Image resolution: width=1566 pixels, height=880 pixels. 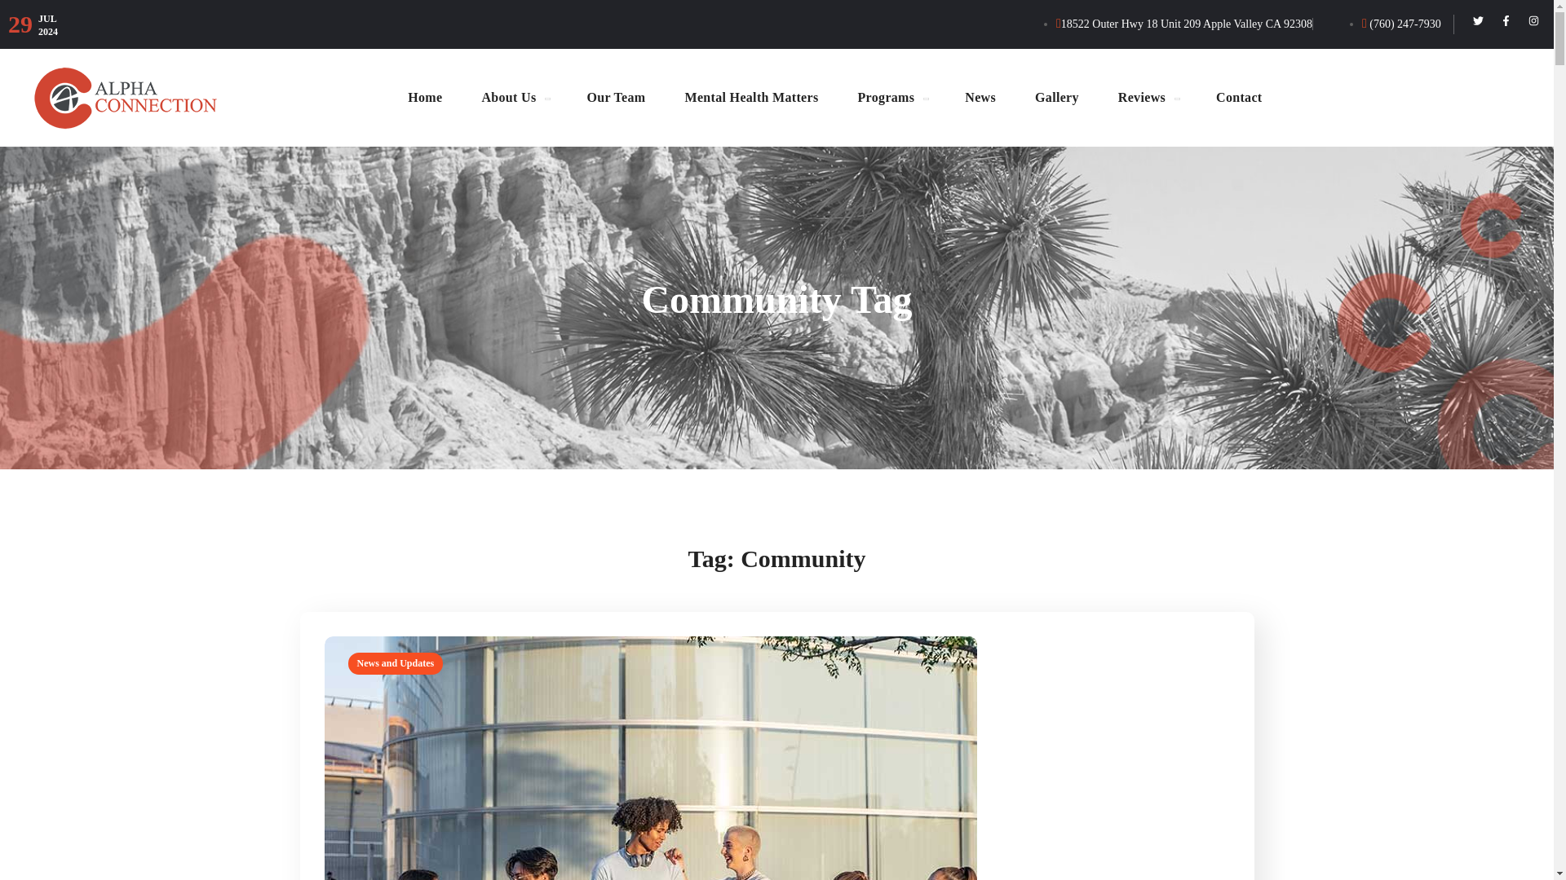 What do you see at coordinates (752, 97) in the screenshot?
I see `Mental Health Matters` at bounding box center [752, 97].